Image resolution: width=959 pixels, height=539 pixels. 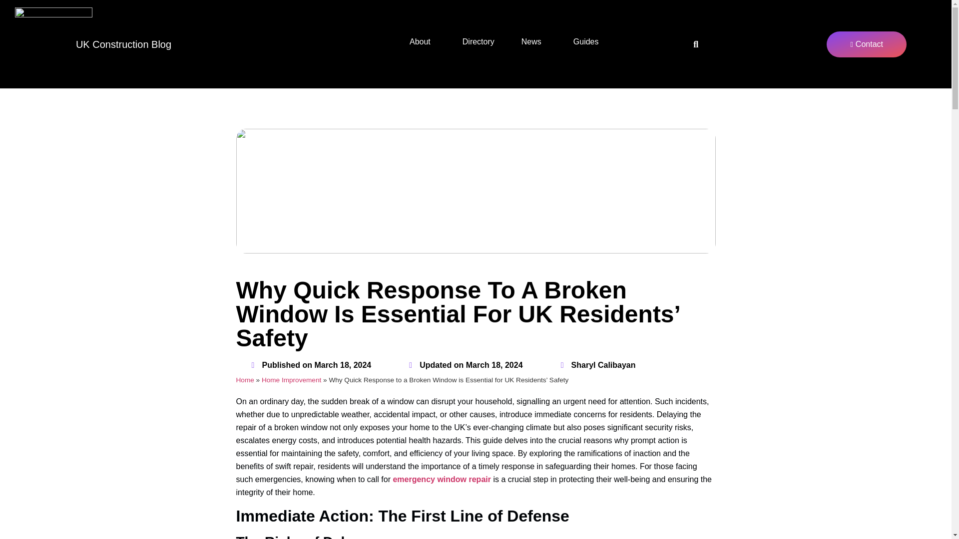 What do you see at coordinates (123, 44) in the screenshot?
I see `UK Construction Blog` at bounding box center [123, 44].